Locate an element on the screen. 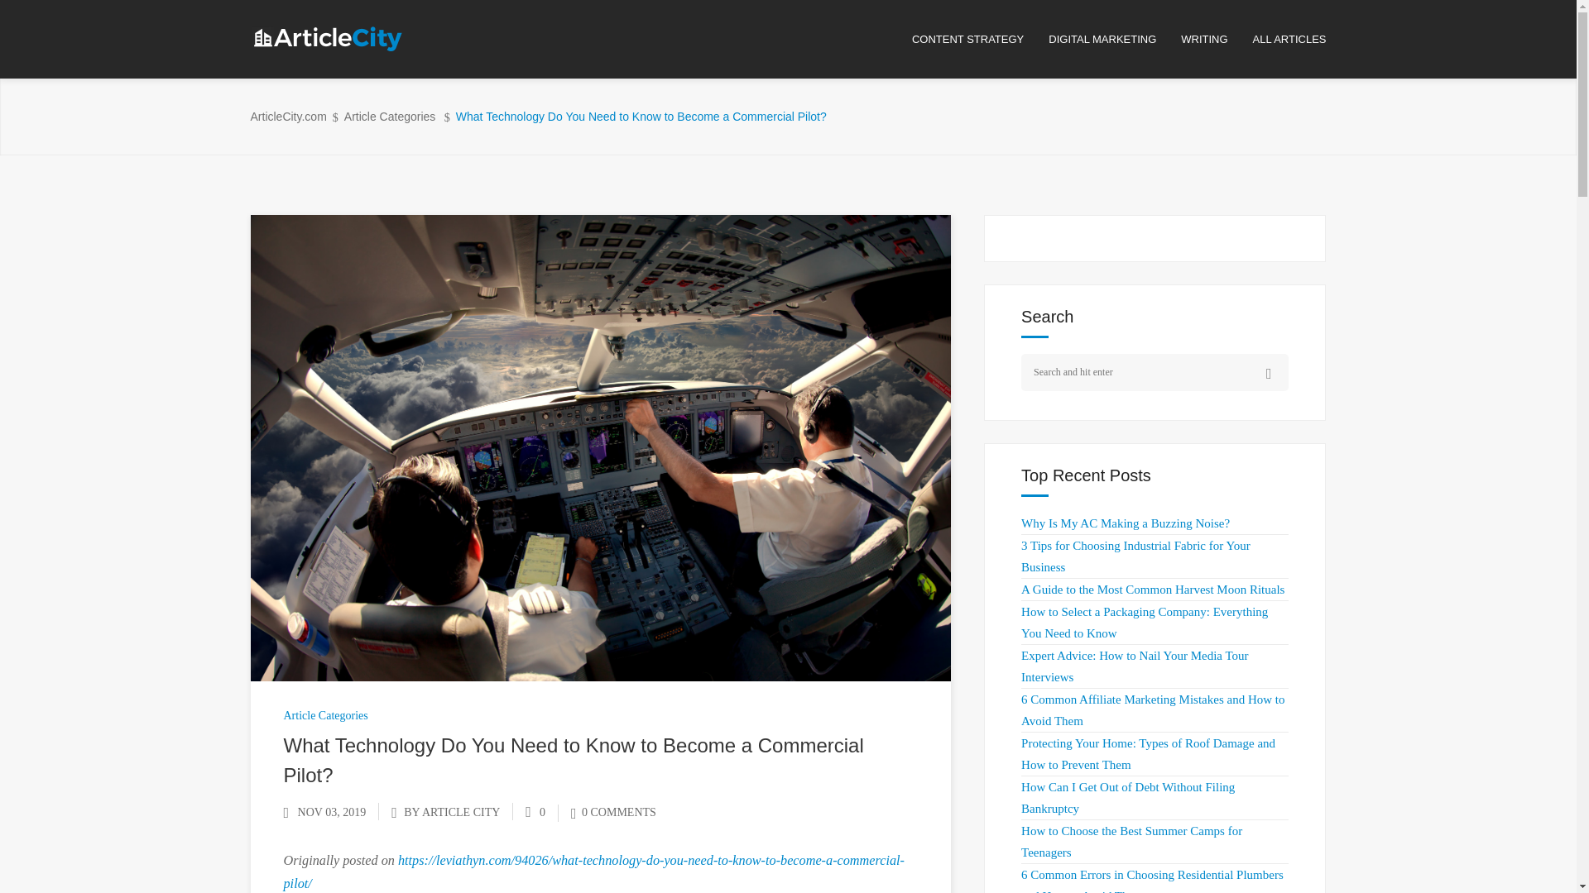  Expert Advice: How to Nail Your Media Tour Interviews is located at coordinates (1134, 666).